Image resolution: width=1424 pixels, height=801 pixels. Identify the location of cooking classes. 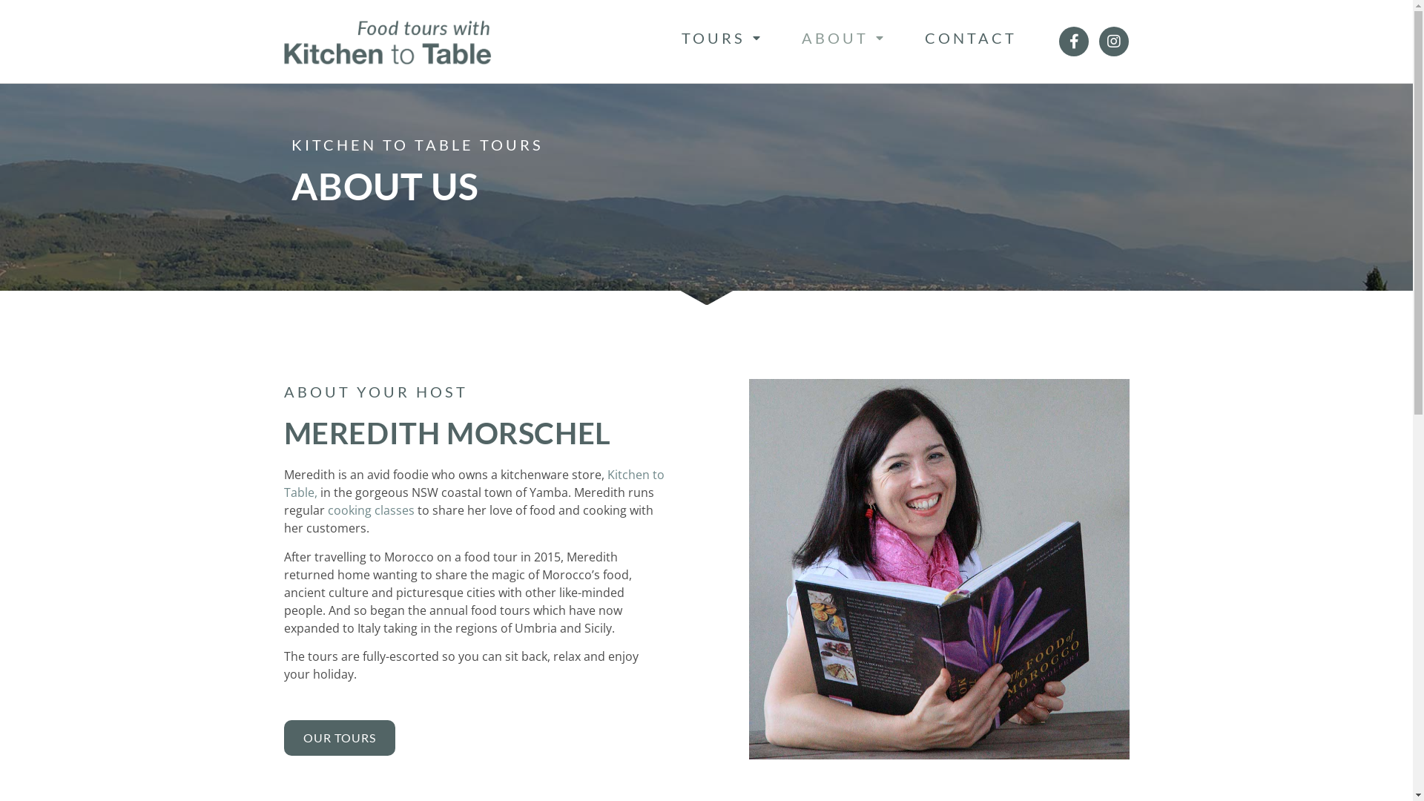
(371, 510).